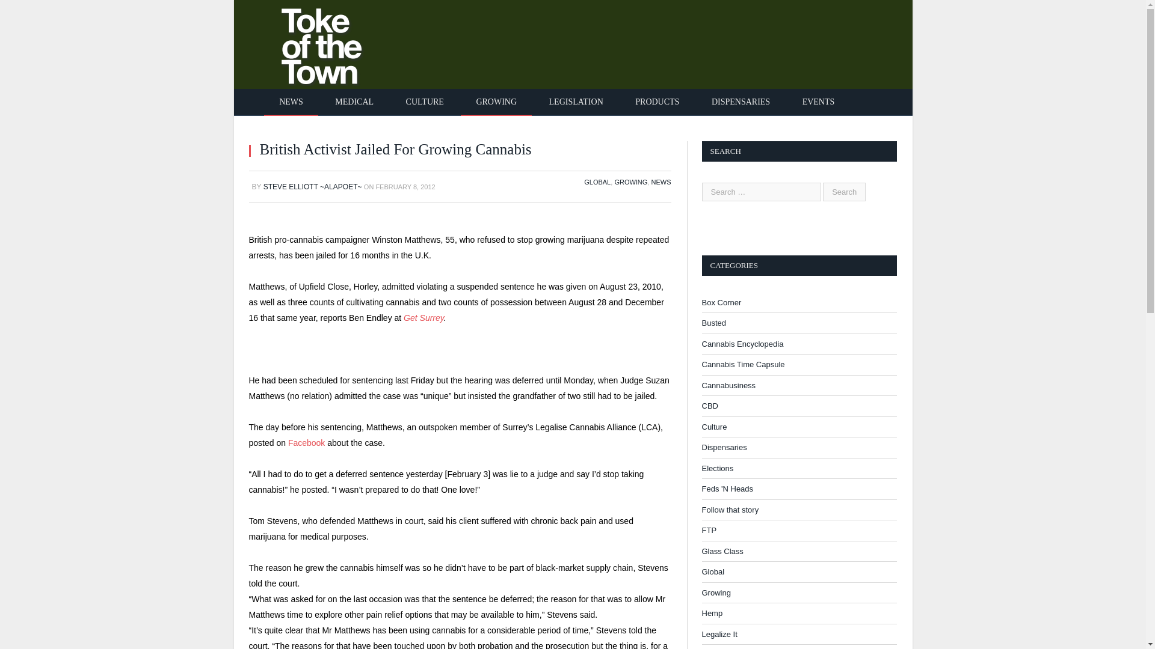 The width and height of the screenshot is (1155, 649). I want to click on Toke of the Town, so click(309, 42).